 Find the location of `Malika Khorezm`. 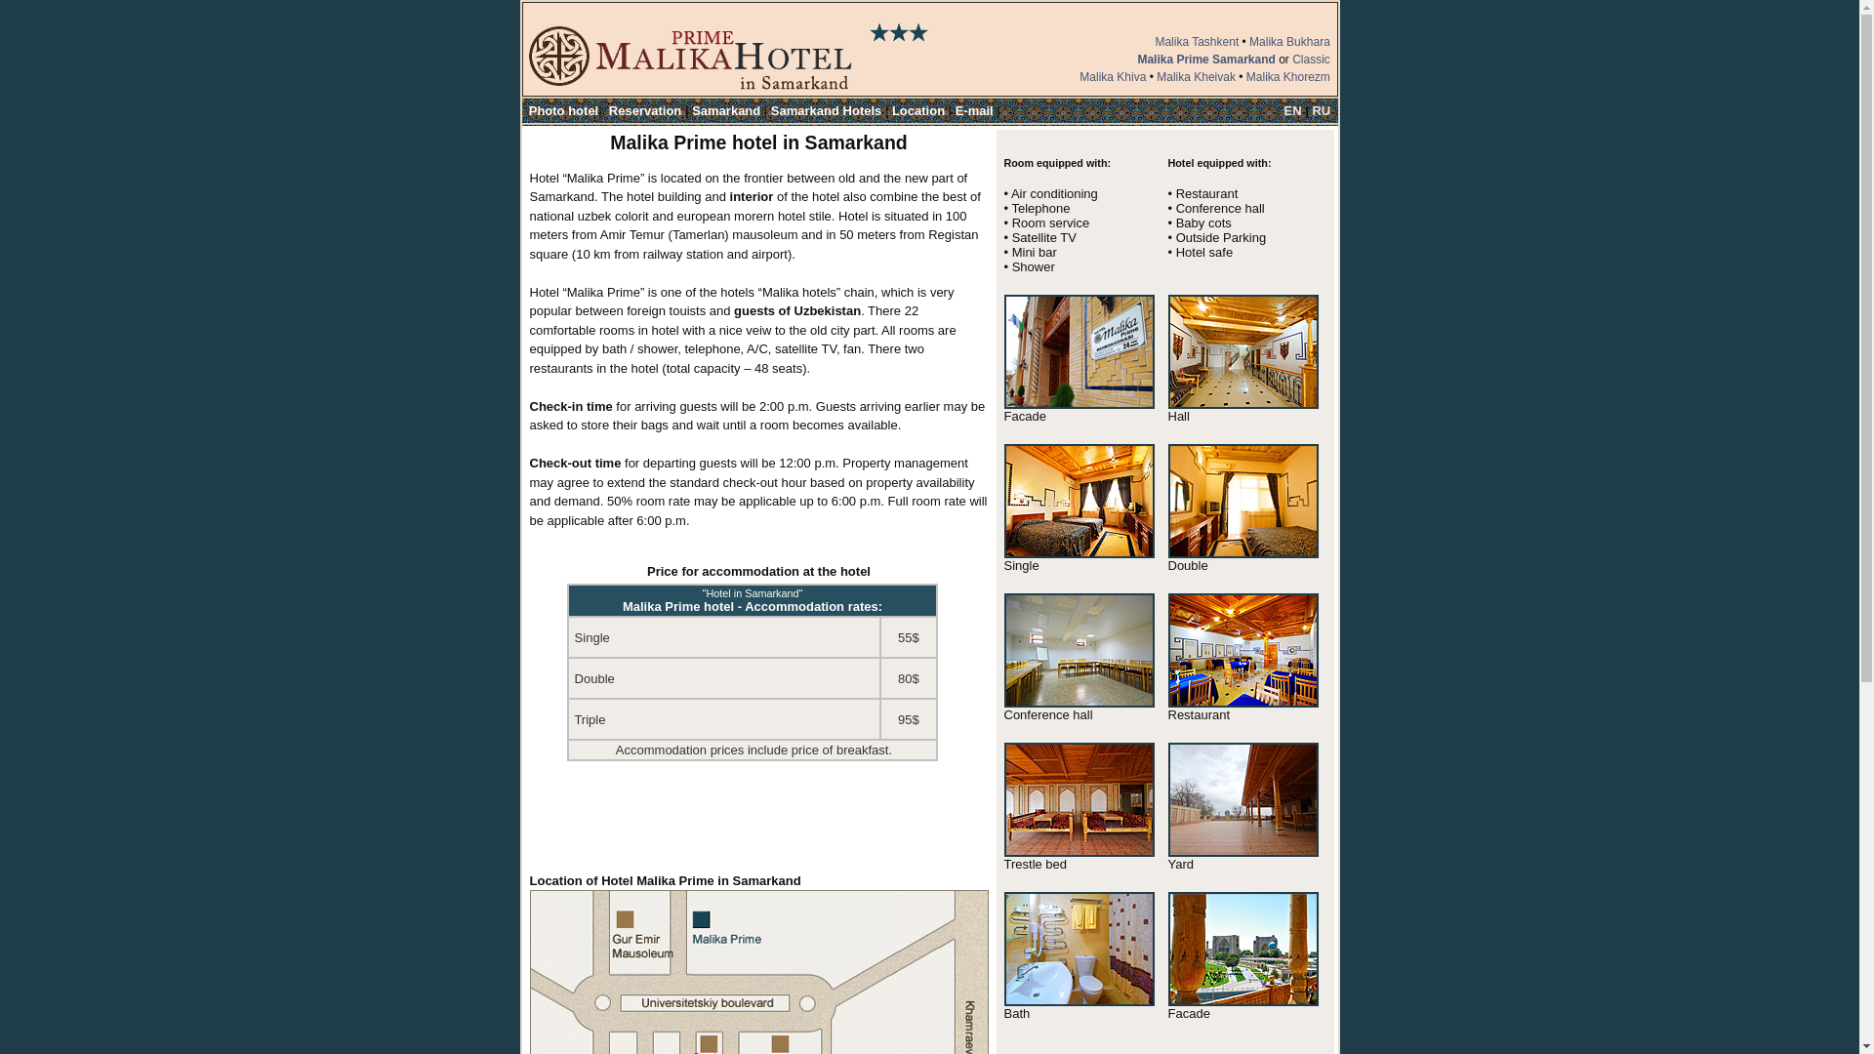

Malika Khorezm is located at coordinates (1288, 77).